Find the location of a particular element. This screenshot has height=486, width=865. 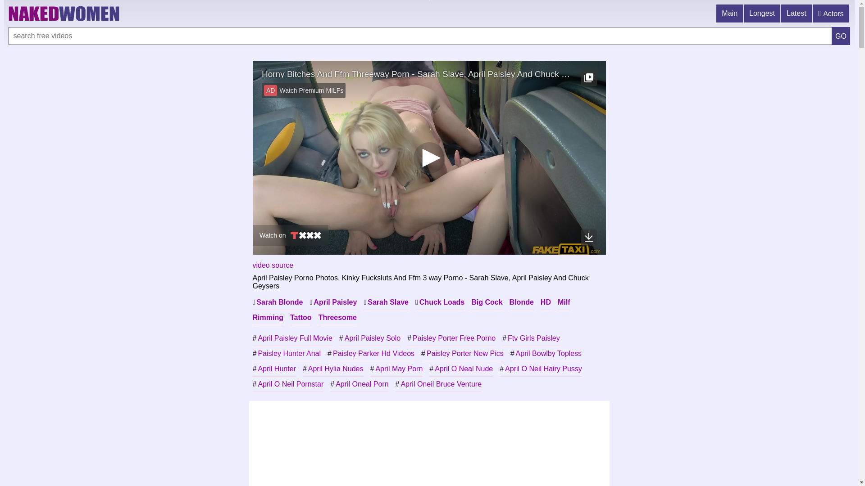

HD is located at coordinates (546, 302).